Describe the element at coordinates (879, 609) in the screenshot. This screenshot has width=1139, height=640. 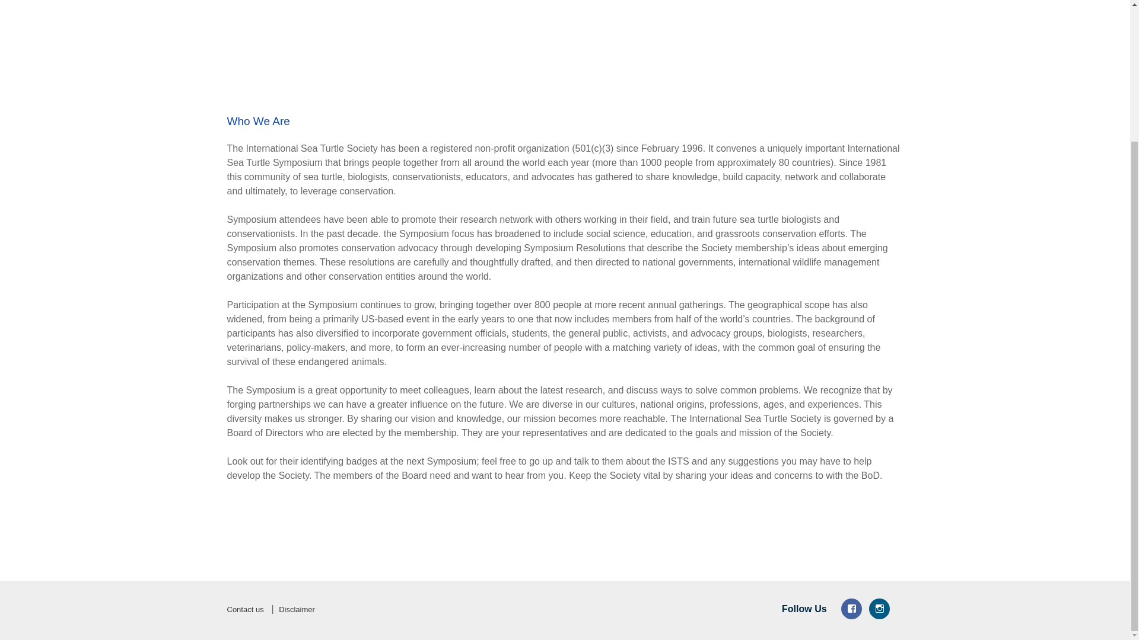
I see `Instagram` at that location.